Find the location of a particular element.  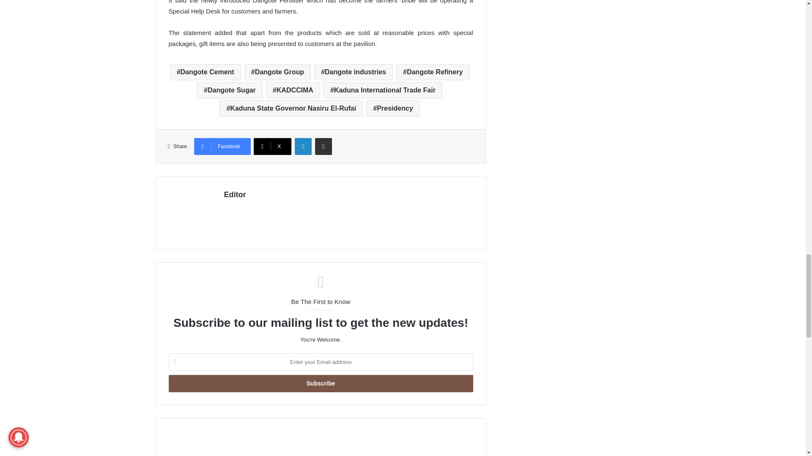

Subscribe is located at coordinates (320, 383).